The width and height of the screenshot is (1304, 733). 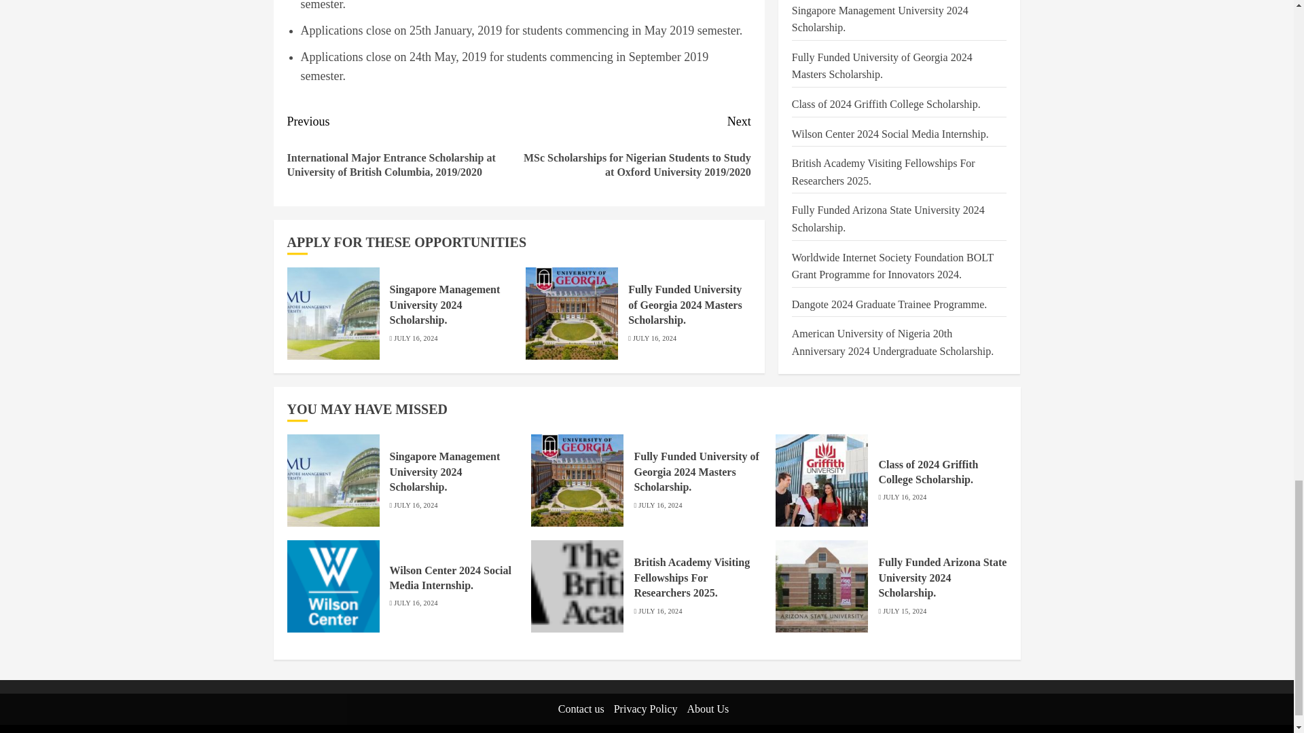 What do you see at coordinates (446, 304) in the screenshot?
I see `Singapore Management University 2024 Scholarship.` at bounding box center [446, 304].